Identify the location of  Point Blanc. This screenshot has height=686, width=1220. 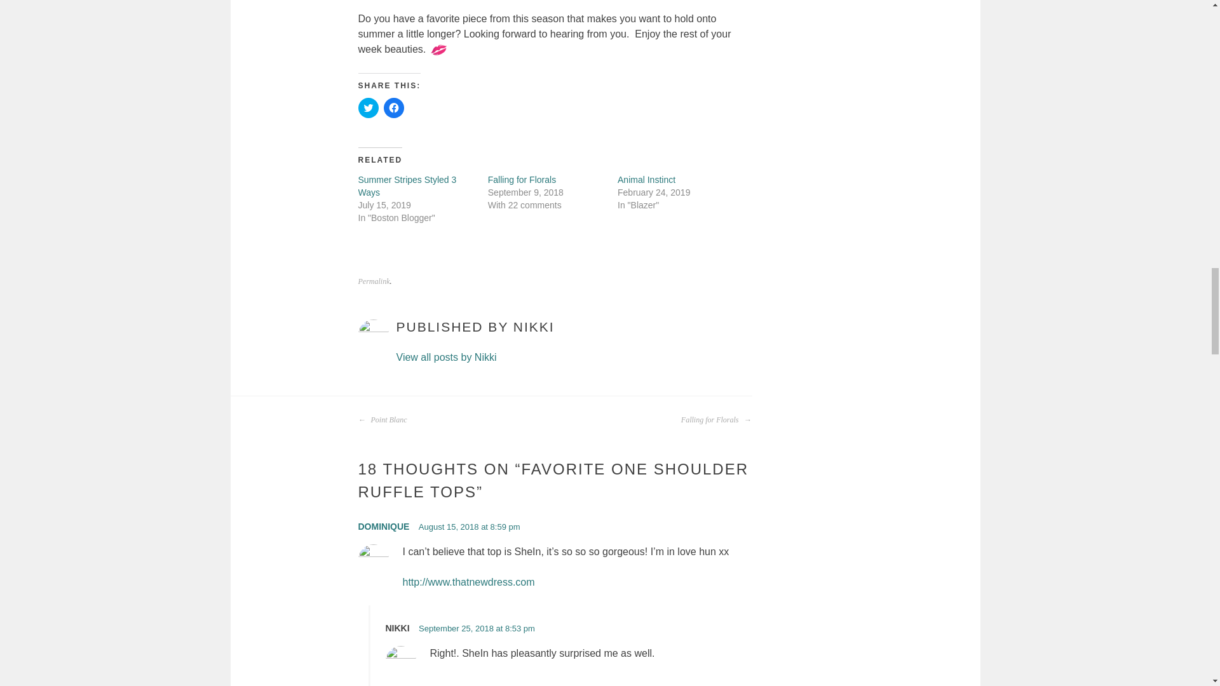
(383, 419).